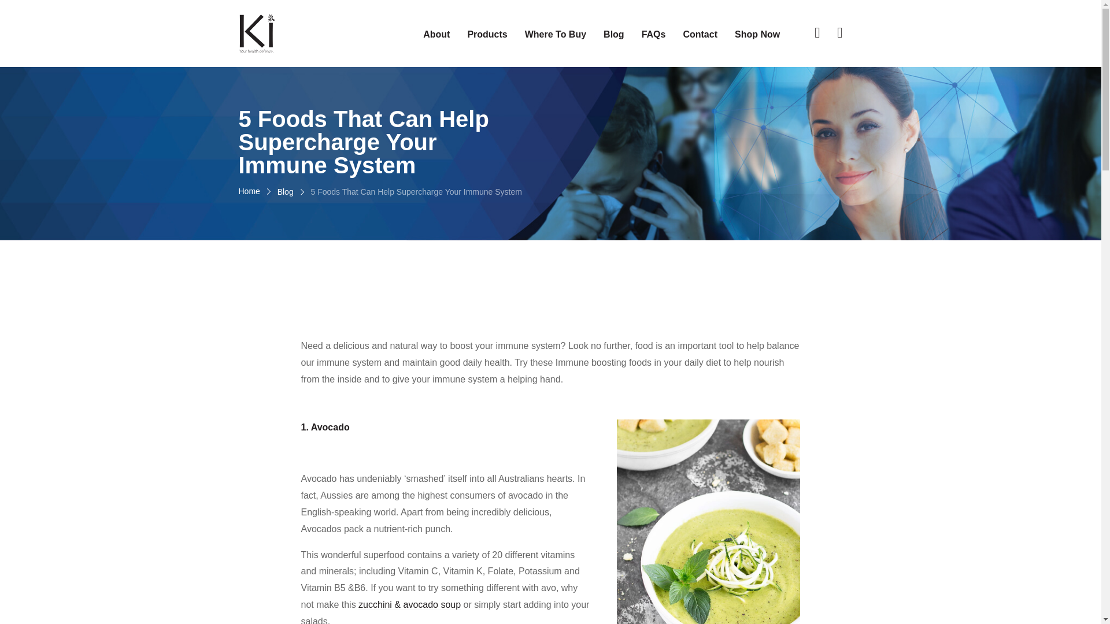 The width and height of the screenshot is (1110, 624). What do you see at coordinates (436, 35) in the screenshot?
I see `About` at bounding box center [436, 35].